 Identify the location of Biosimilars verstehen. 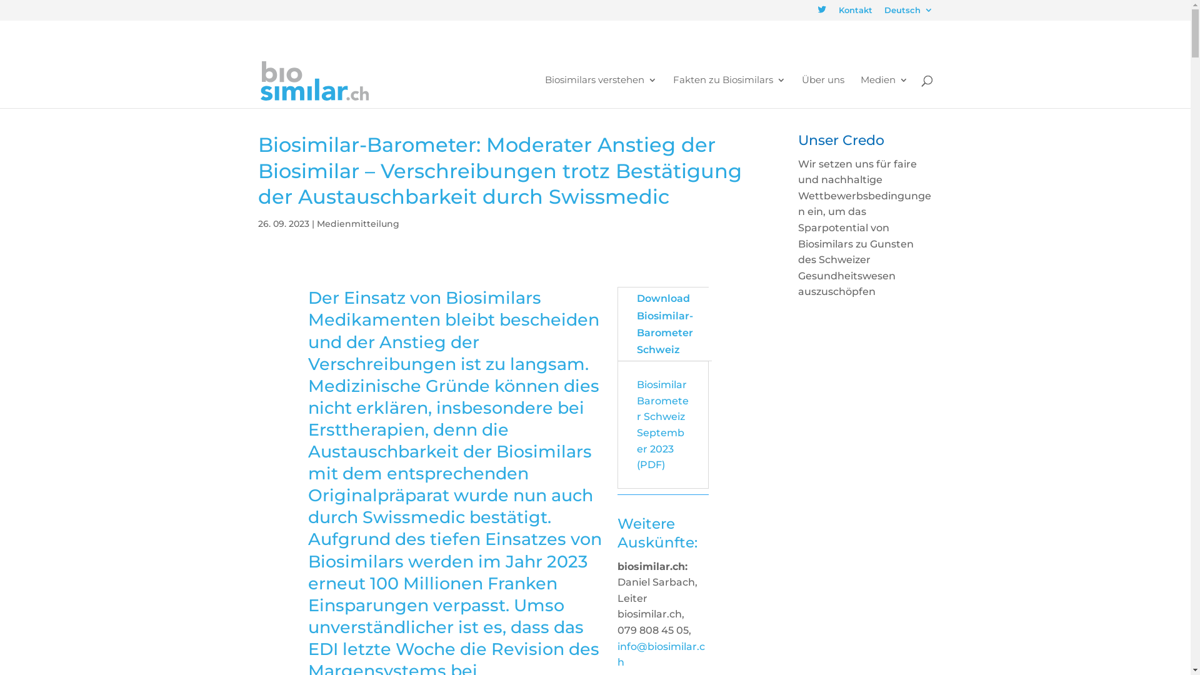
(601, 92).